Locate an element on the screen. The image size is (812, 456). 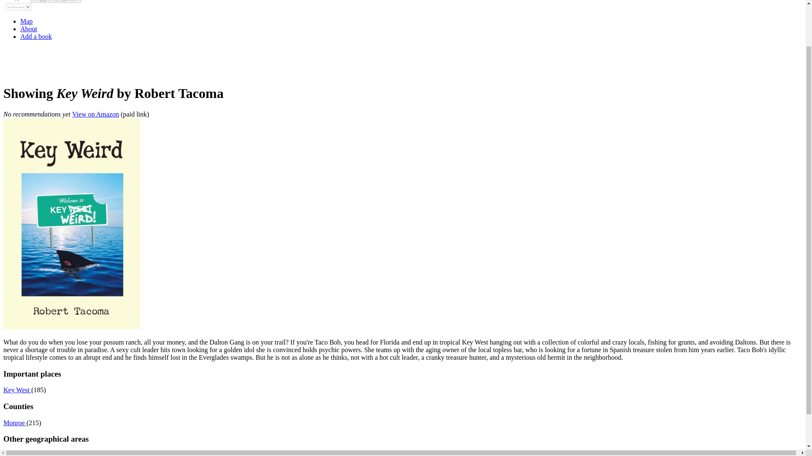
Toggle navigation is located at coordinates (56, 1).